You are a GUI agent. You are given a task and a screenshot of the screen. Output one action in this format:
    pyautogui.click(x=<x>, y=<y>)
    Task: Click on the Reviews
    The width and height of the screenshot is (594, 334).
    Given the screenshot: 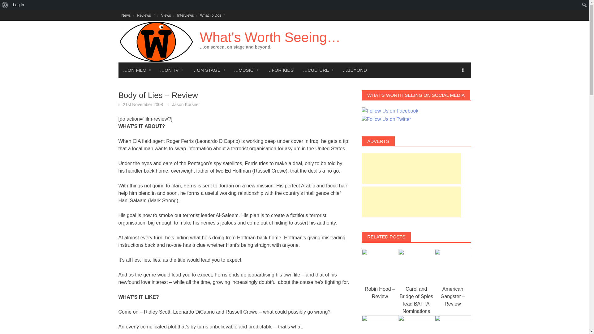 What is the action you would take?
    pyautogui.click(x=146, y=15)
    